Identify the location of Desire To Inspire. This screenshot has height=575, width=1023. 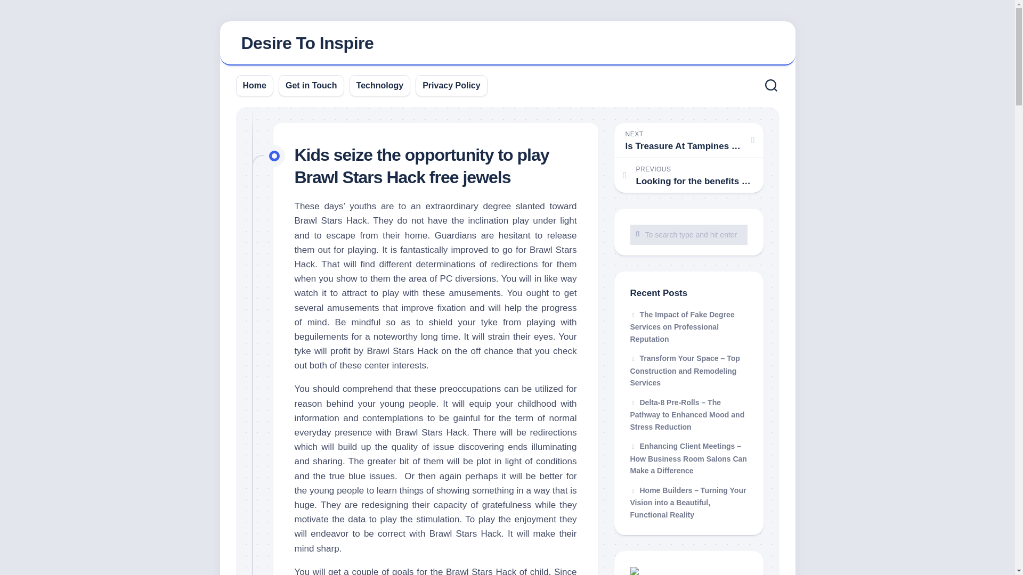
(507, 44).